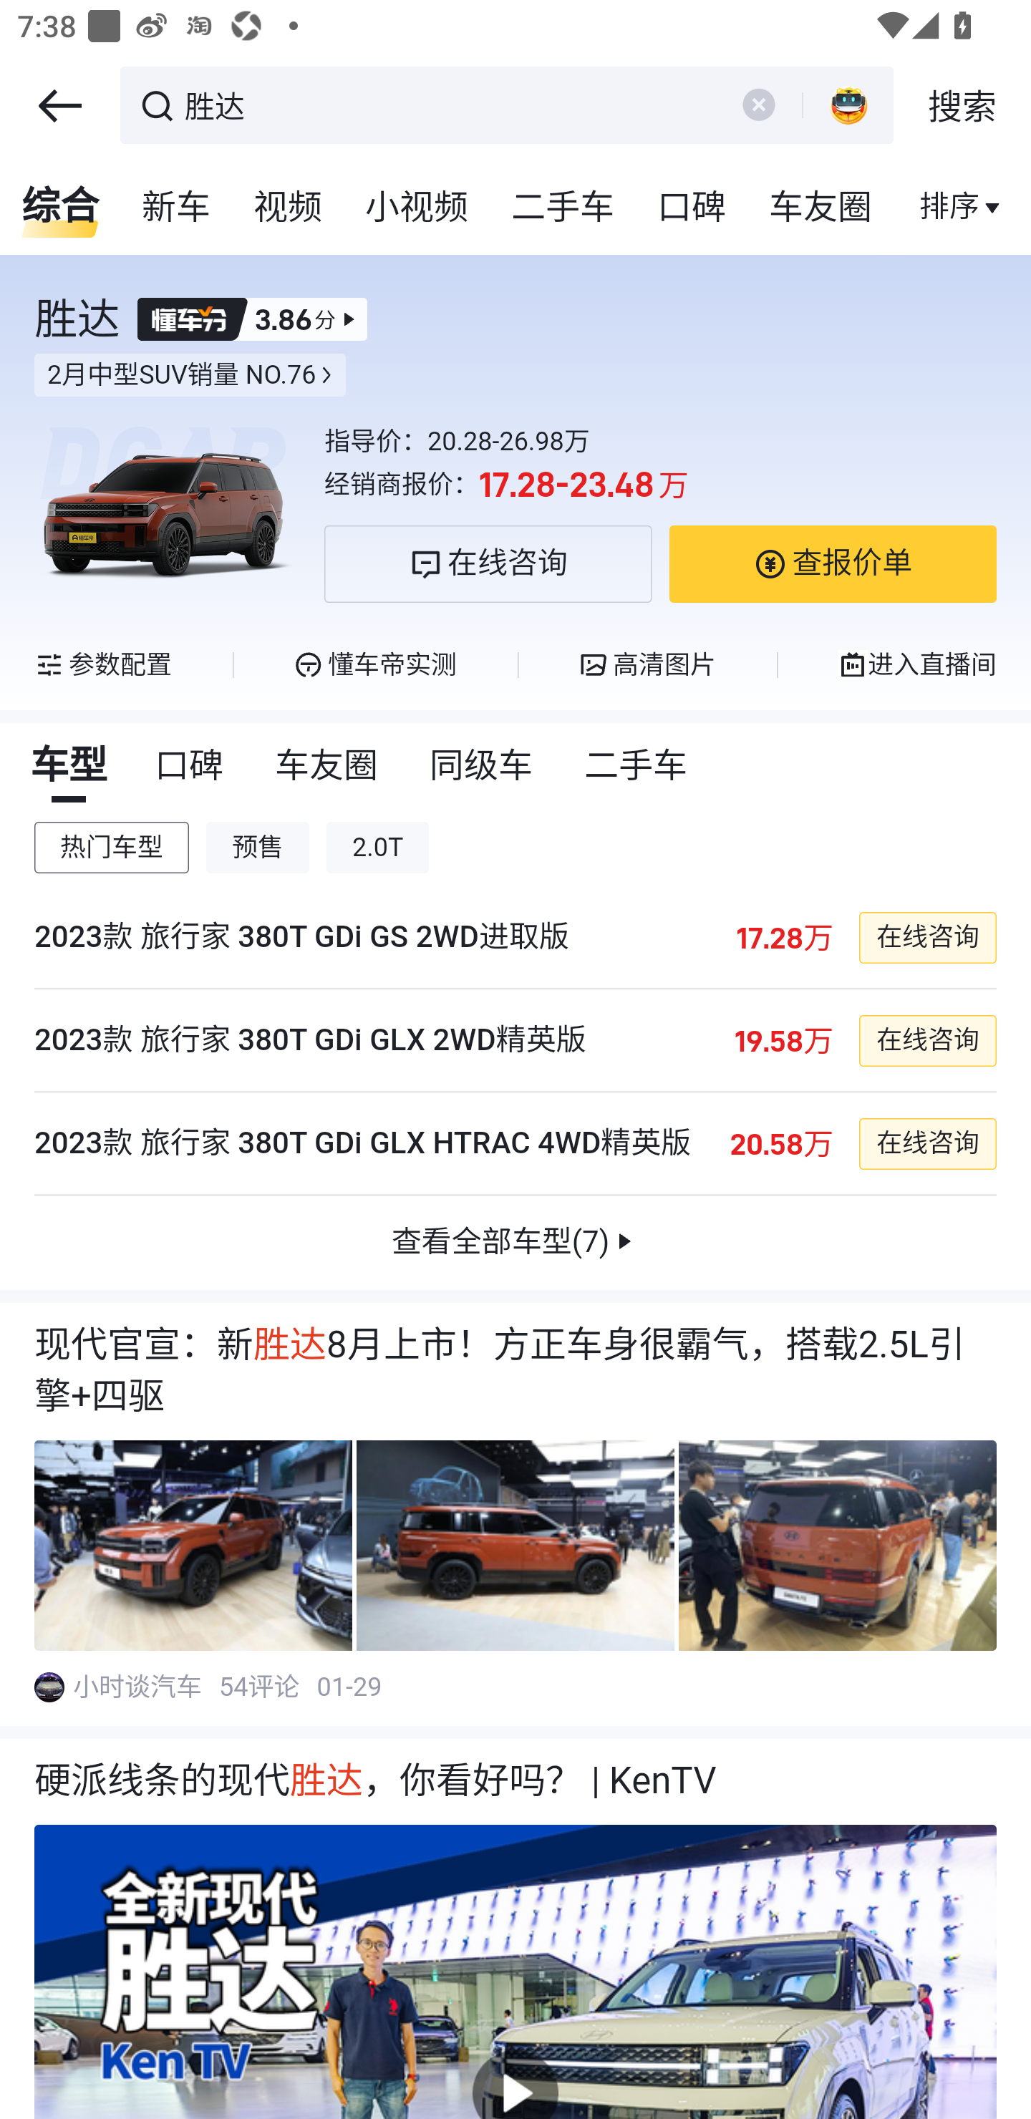  Describe the element at coordinates (448, 103) in the screenshot. I see `胜达` at that location.